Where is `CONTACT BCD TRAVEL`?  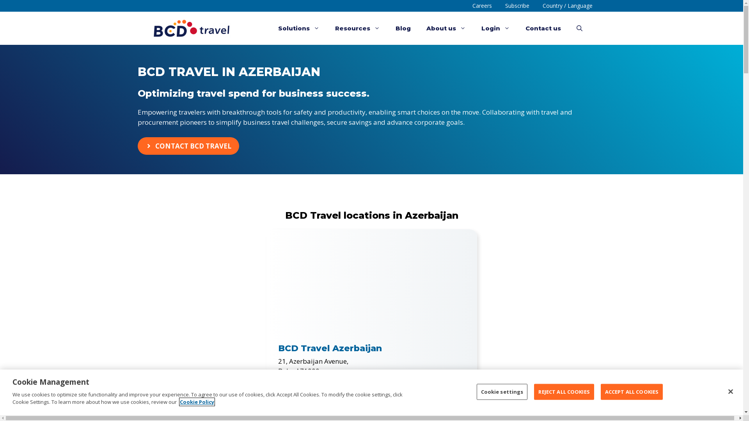 CONTACT BCD TRAVEL is located at coordinates (188, 146).